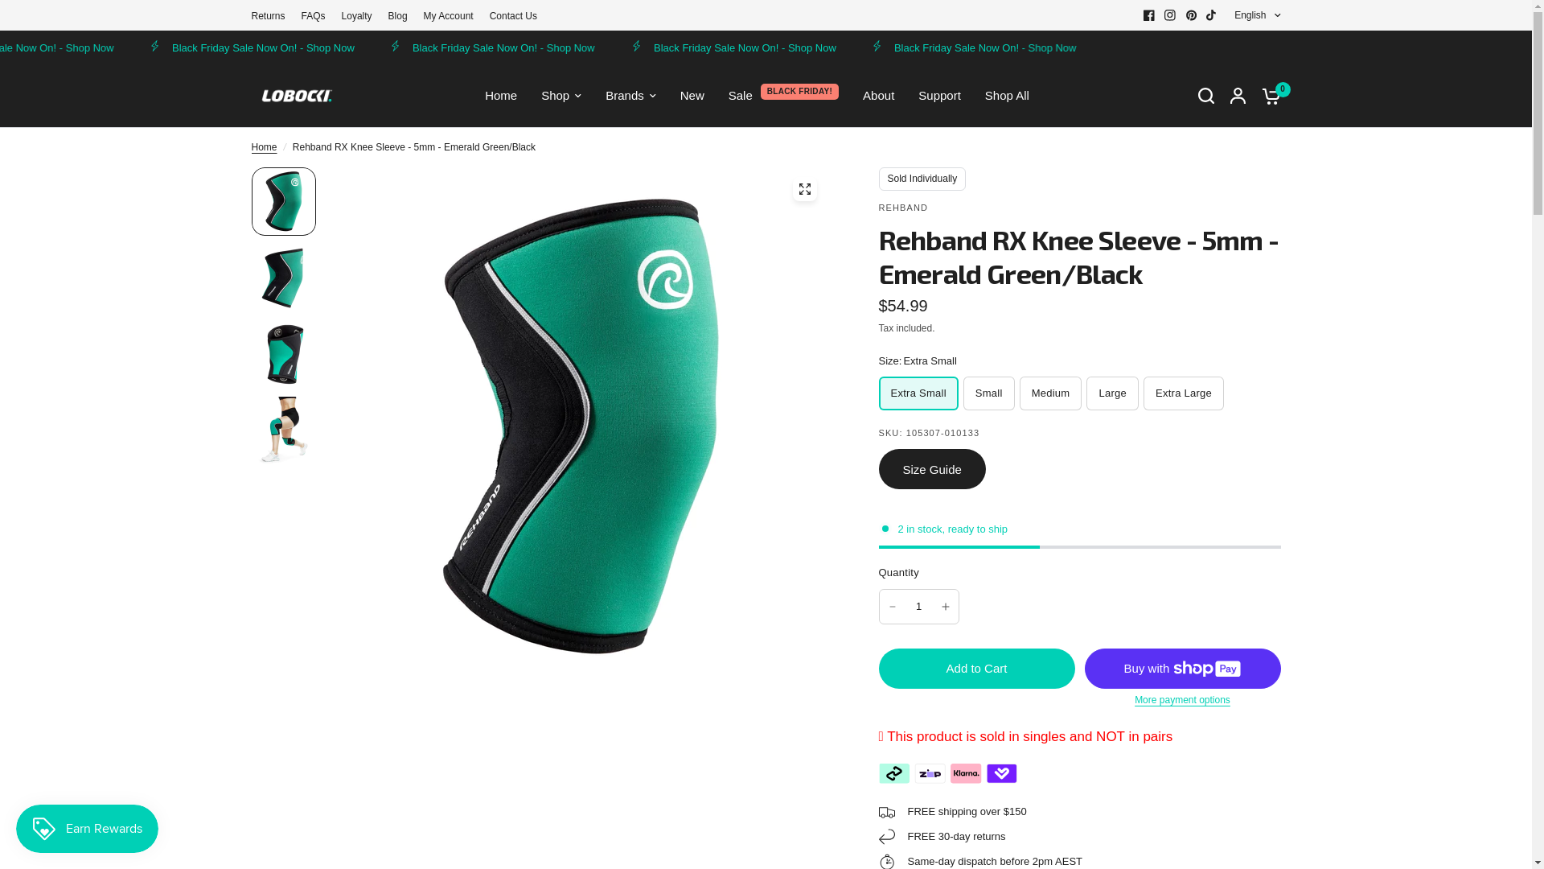  I want to click on Black Friday Sale Now On! - Shop Now, so click(130, 47).